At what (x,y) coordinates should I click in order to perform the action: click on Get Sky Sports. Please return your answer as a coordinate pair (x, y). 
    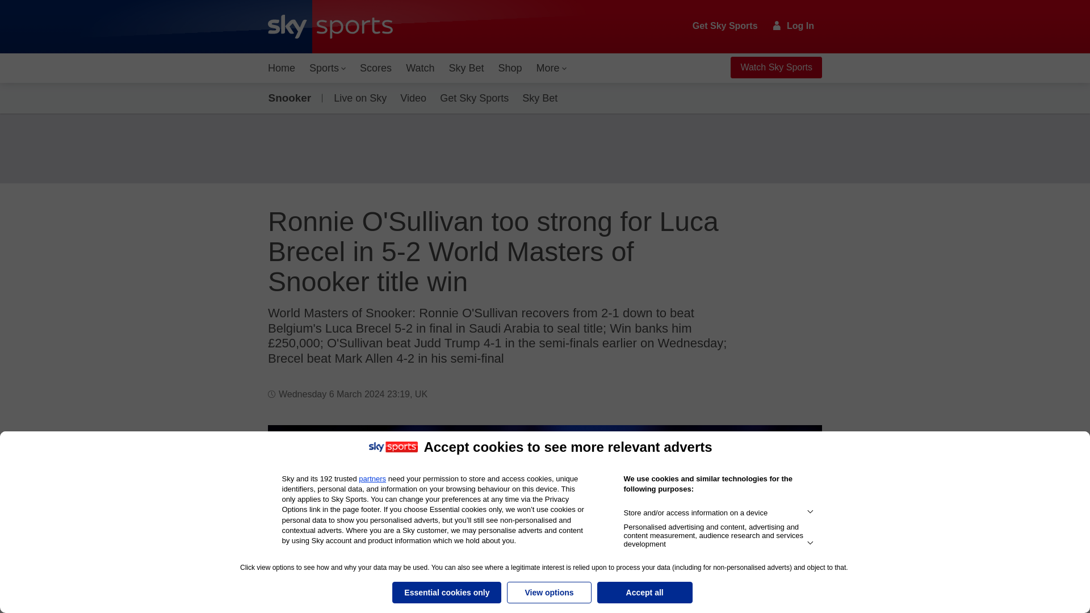
    Looking at the image, I should click on (726, 26).